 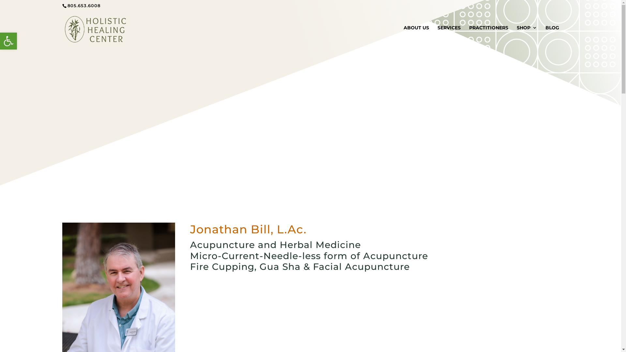 What do you see at coordinates (416, 36) in the screenshot?
I see `ABOUT US` at bounding box center [416, 36].